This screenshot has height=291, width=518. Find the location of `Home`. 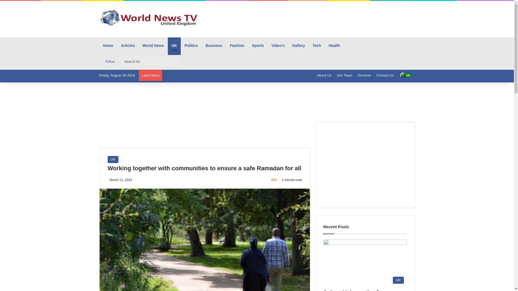

Home is located at coordinates (108, 45).